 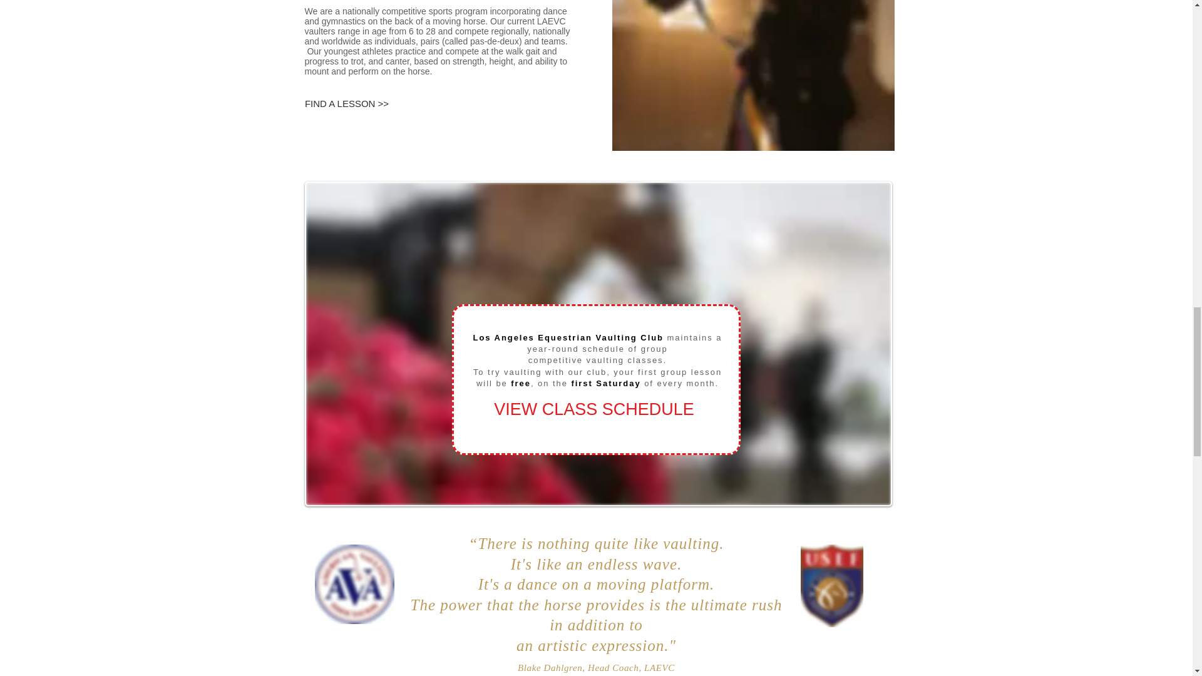 I want to click on VIEW CLASS SCHEDULE, so click(x=593, y=410).